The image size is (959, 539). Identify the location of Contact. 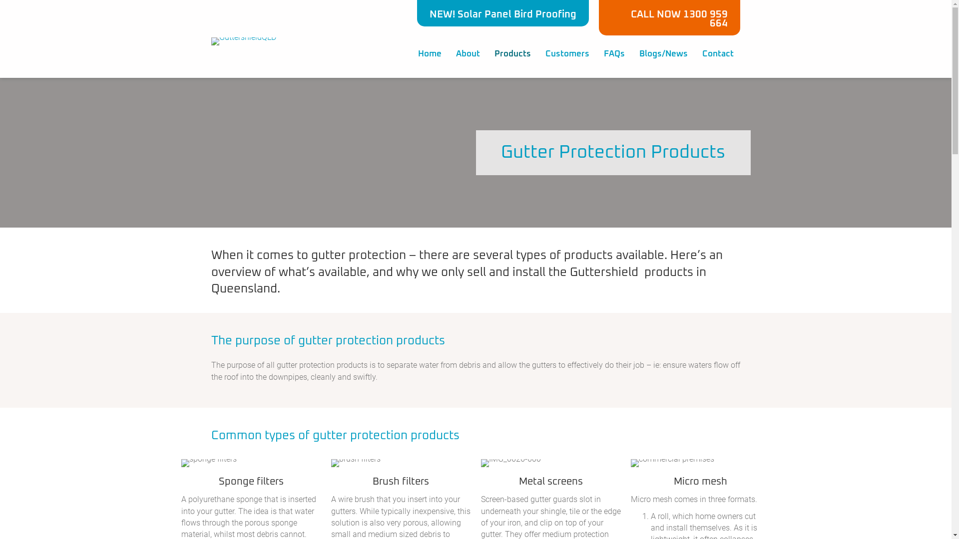
(718, 54).